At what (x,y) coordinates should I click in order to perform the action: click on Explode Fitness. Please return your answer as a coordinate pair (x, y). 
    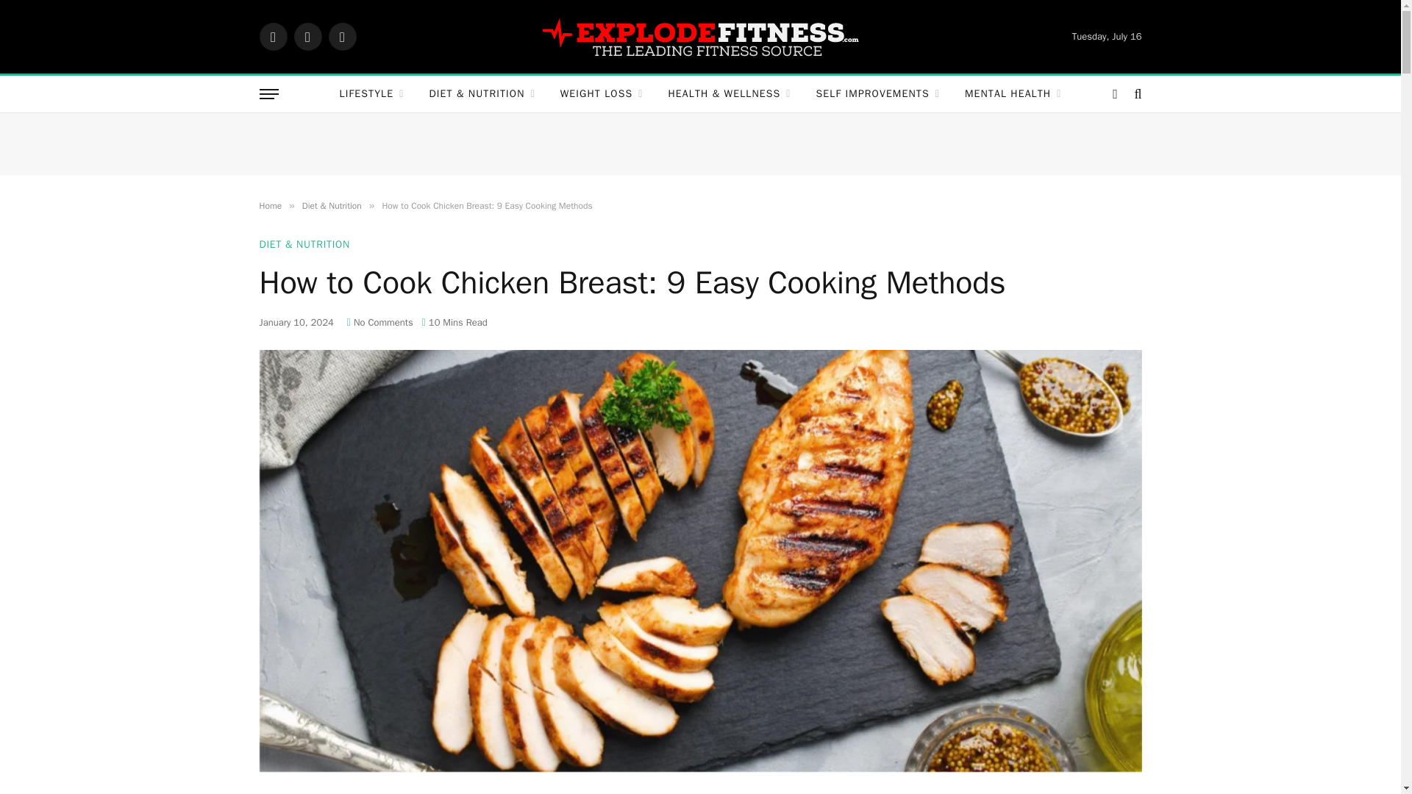
    Looking at the image, I should click on (700, 36).